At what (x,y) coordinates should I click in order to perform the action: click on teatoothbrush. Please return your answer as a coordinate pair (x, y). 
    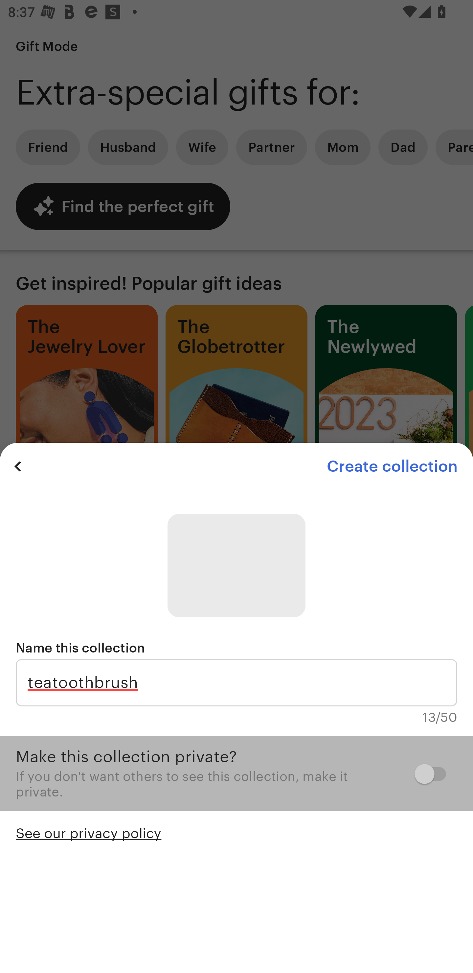
    Looking at the image, I should click on (236, 682).